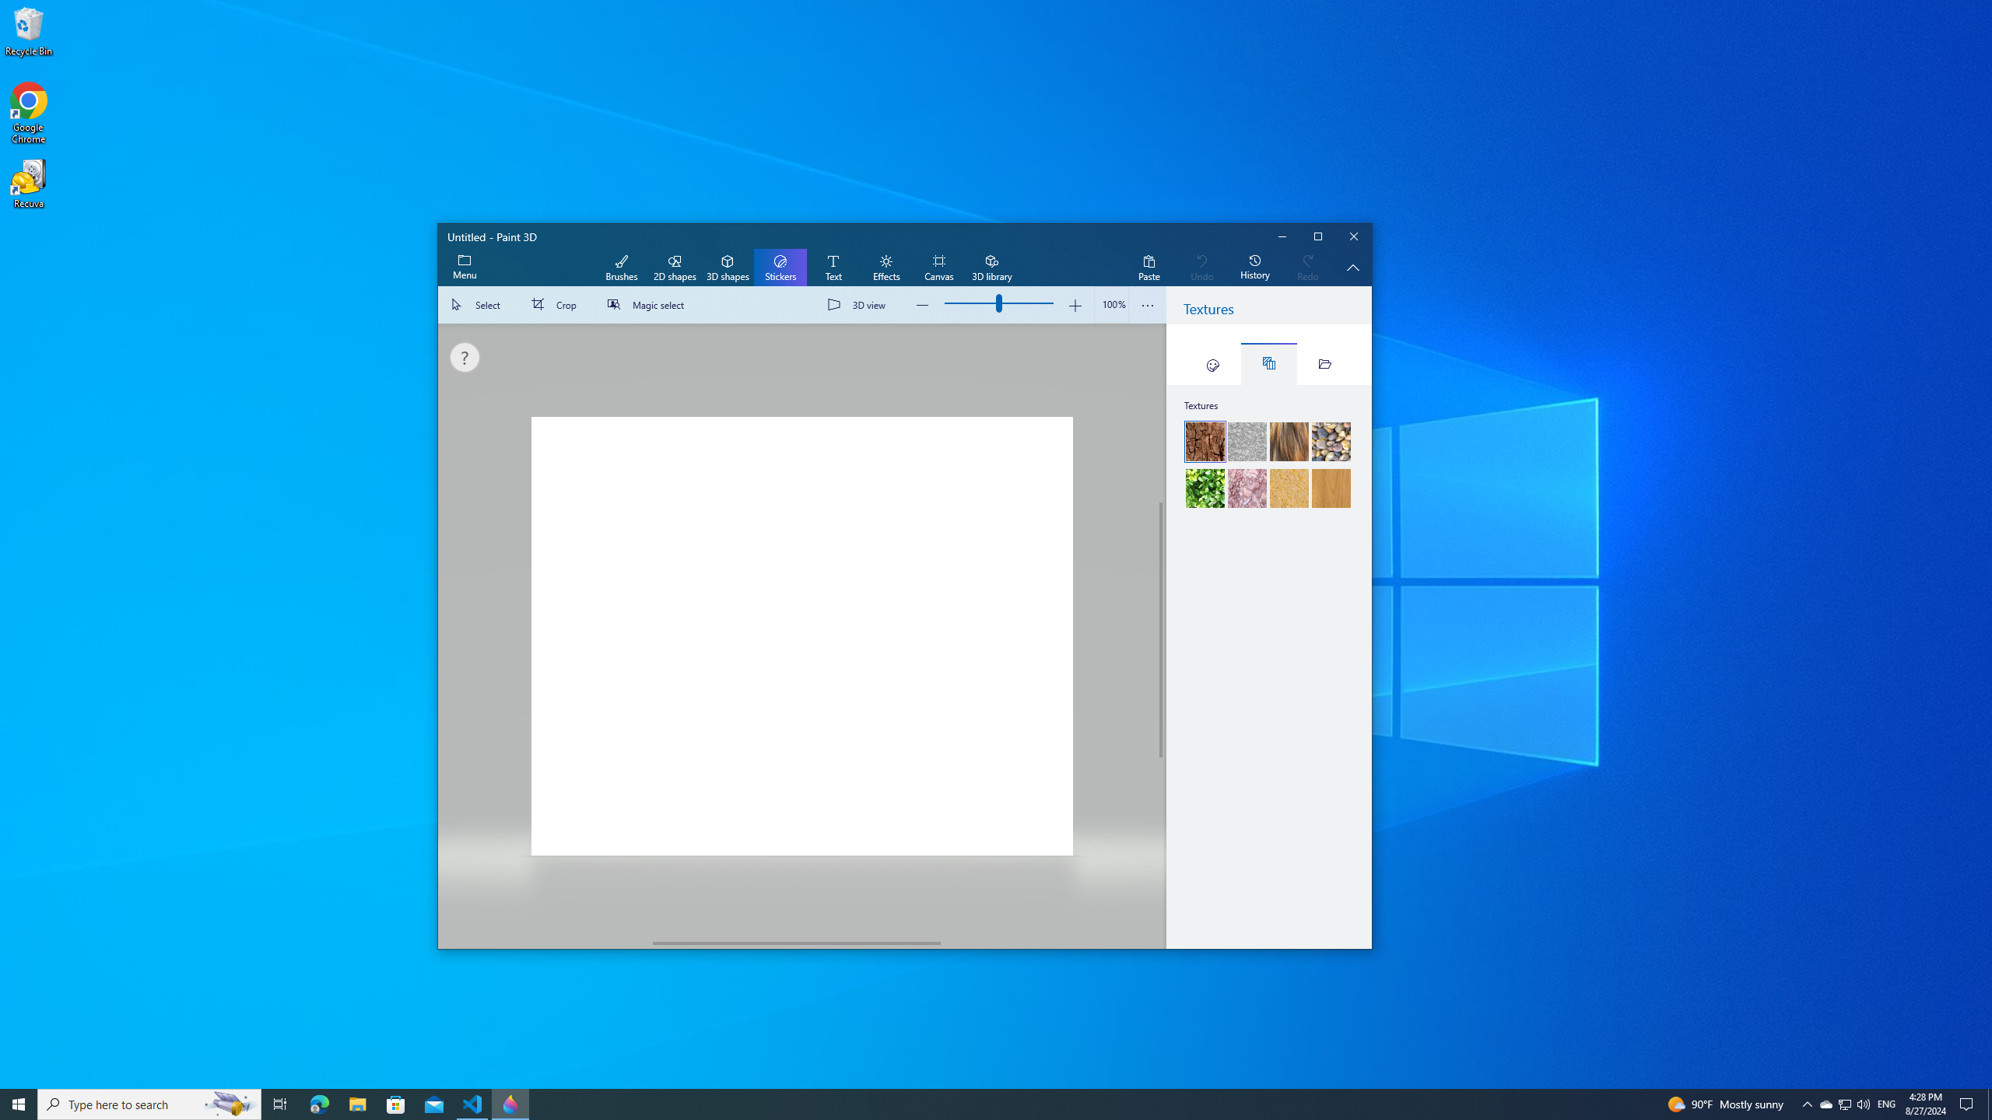 The image size is (1992, 1120). What do you see at coordinates (728, 268) in the screenshot?
I see `3D shapes` at bounding box center [728, 268].